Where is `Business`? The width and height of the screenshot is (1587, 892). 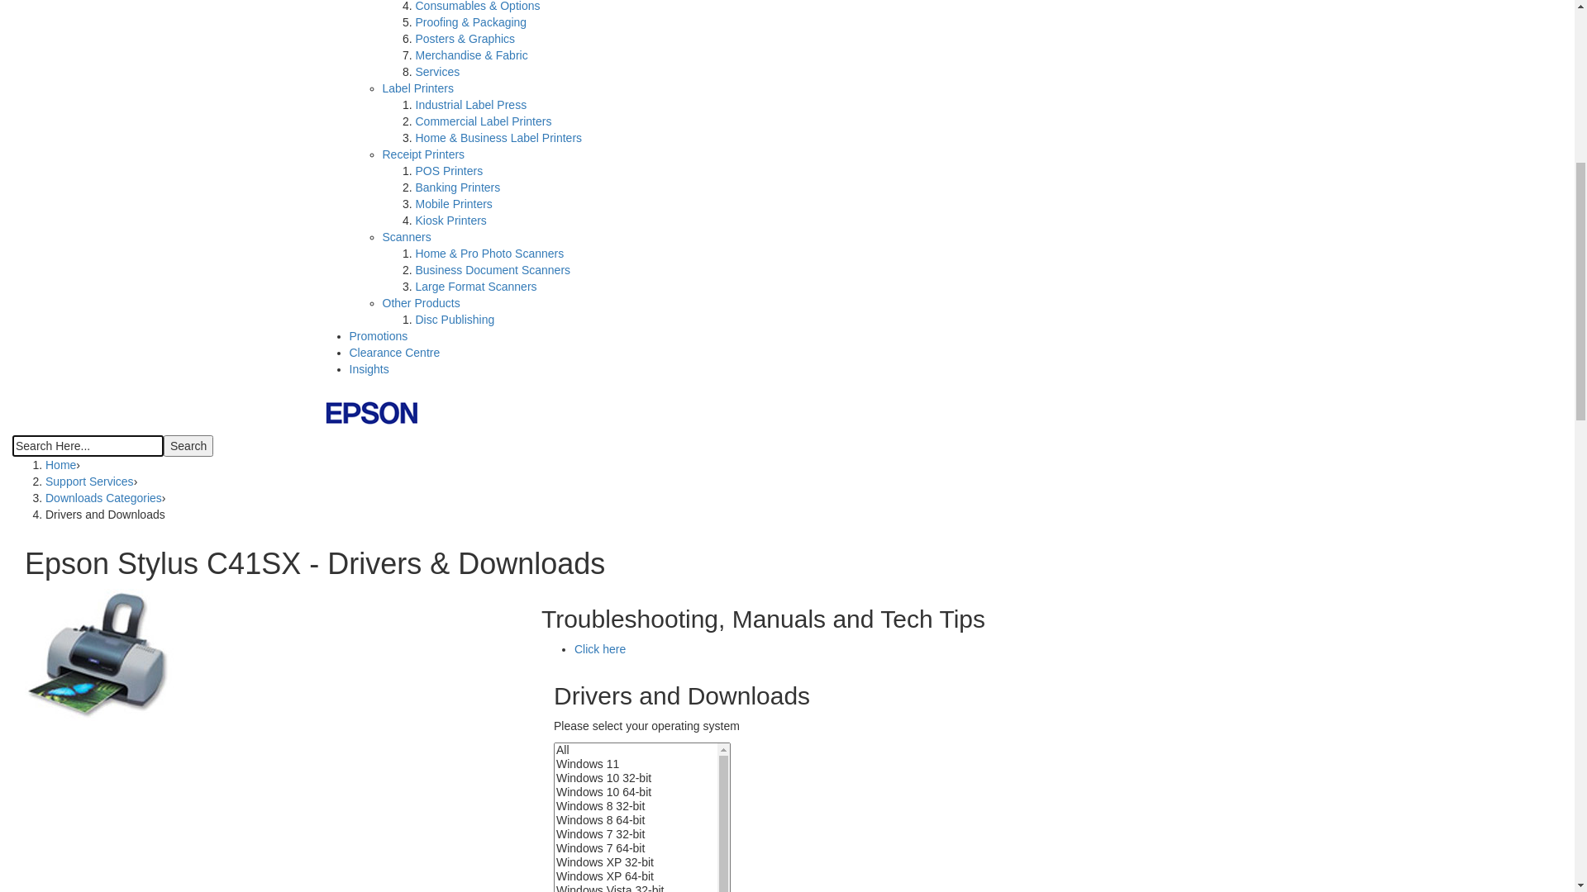
Business is located at coordinates (438, 395).